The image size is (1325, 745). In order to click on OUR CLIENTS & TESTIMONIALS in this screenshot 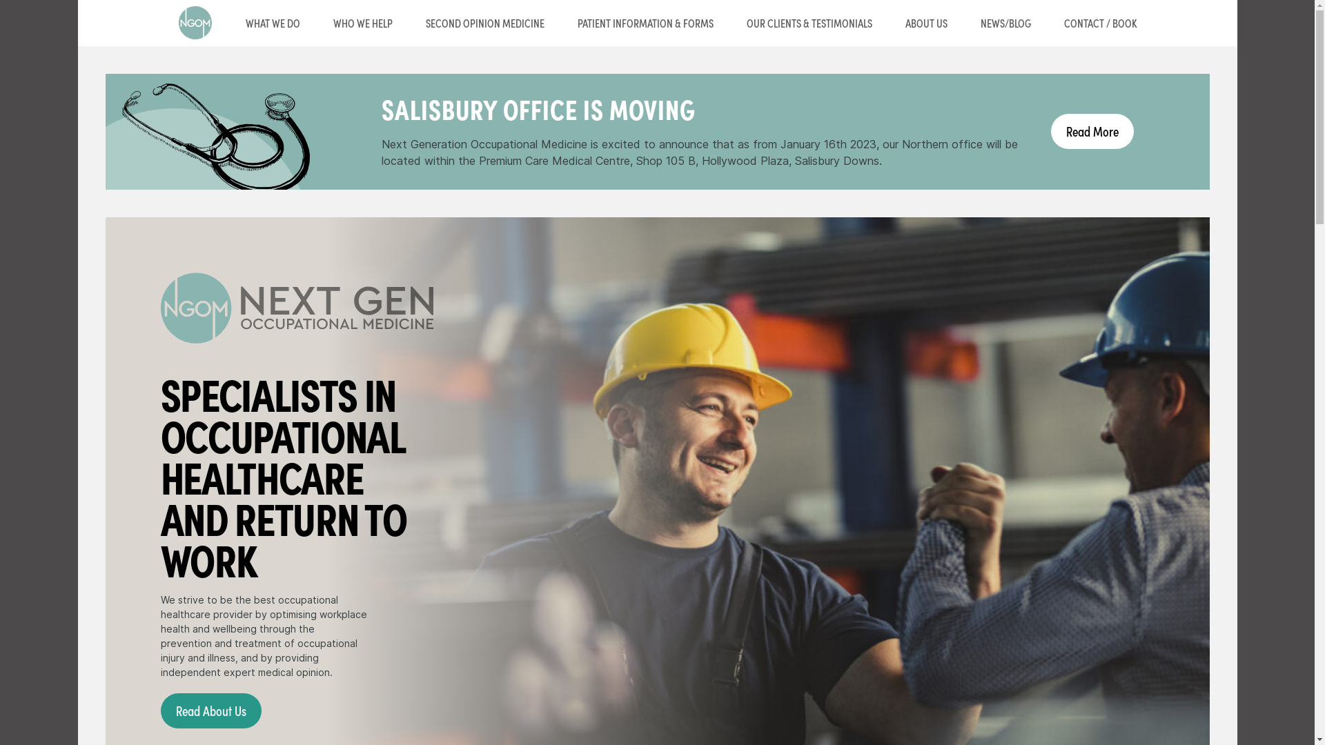, I will do `click(809, 23)`.